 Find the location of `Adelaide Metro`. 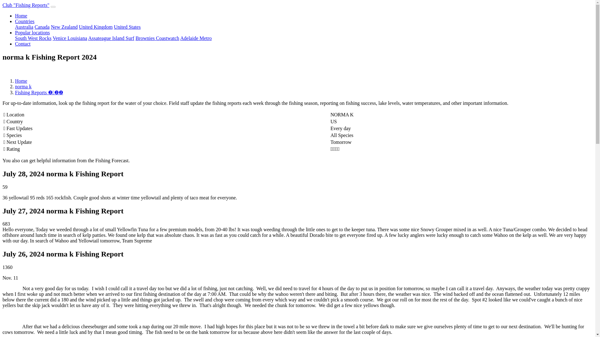

Adelaide Metro is located at coordinates (196, 38).